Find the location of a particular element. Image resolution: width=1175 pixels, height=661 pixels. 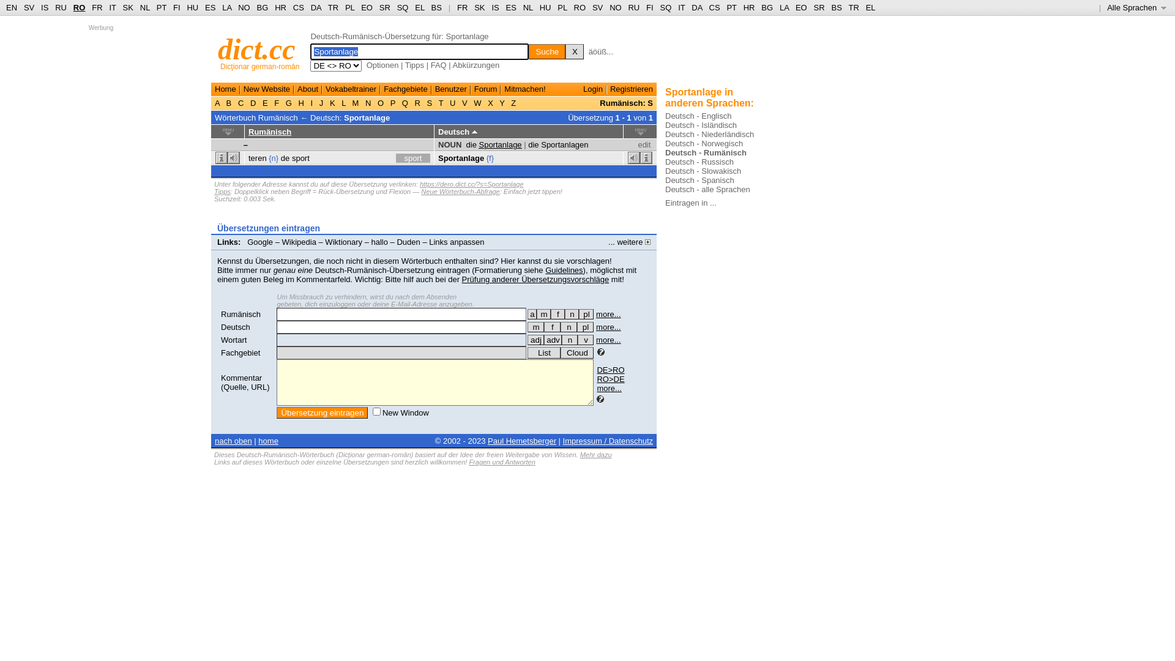

Guidelines is located at coordinates (564, 271).